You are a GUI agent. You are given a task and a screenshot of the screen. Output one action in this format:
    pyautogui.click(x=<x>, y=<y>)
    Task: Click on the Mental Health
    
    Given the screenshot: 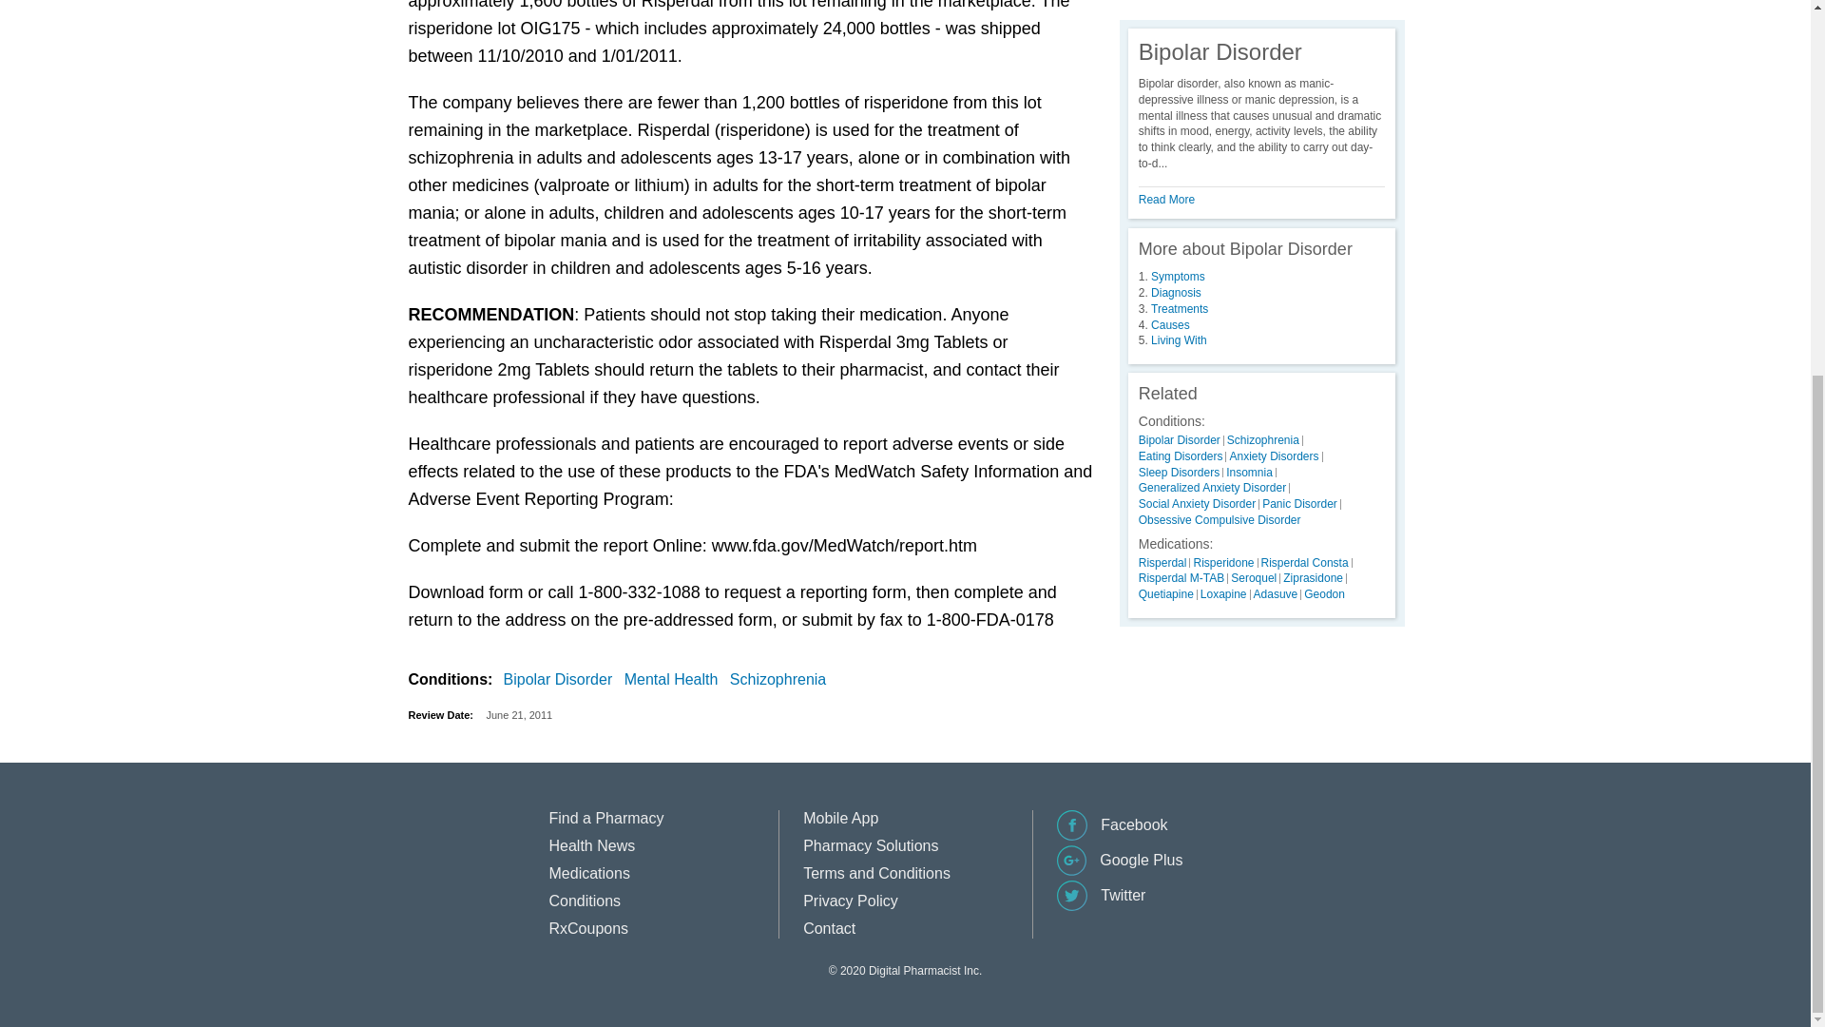 What is the action you would take?
    pyautogui.click(x=675, y=679)
    